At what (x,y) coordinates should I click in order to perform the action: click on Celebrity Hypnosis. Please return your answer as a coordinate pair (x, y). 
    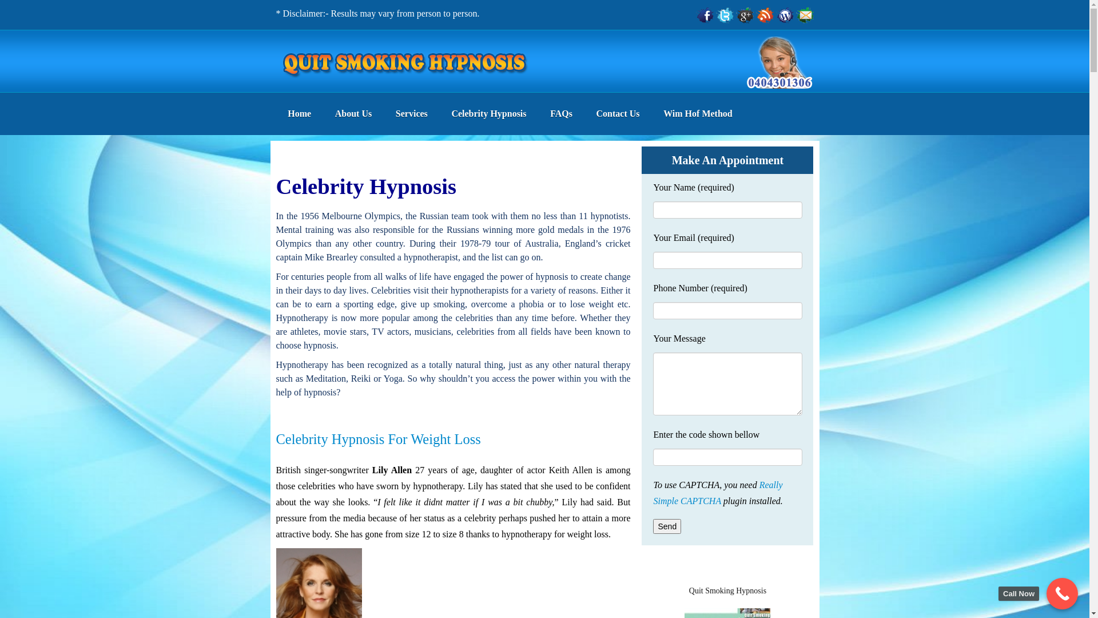
    Looking at the image, I should click on (488, 114).